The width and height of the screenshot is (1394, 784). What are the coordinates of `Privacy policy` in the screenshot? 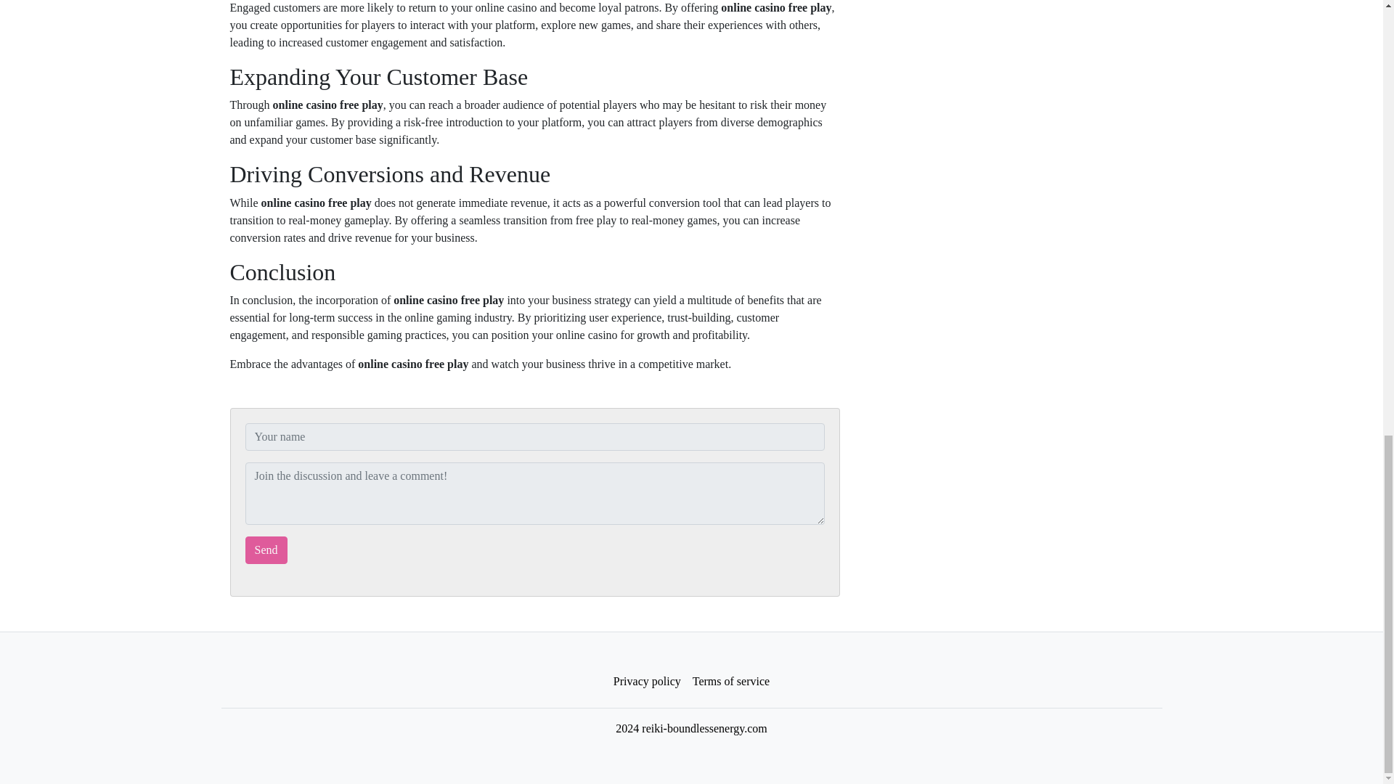 It's located at (648, 682).